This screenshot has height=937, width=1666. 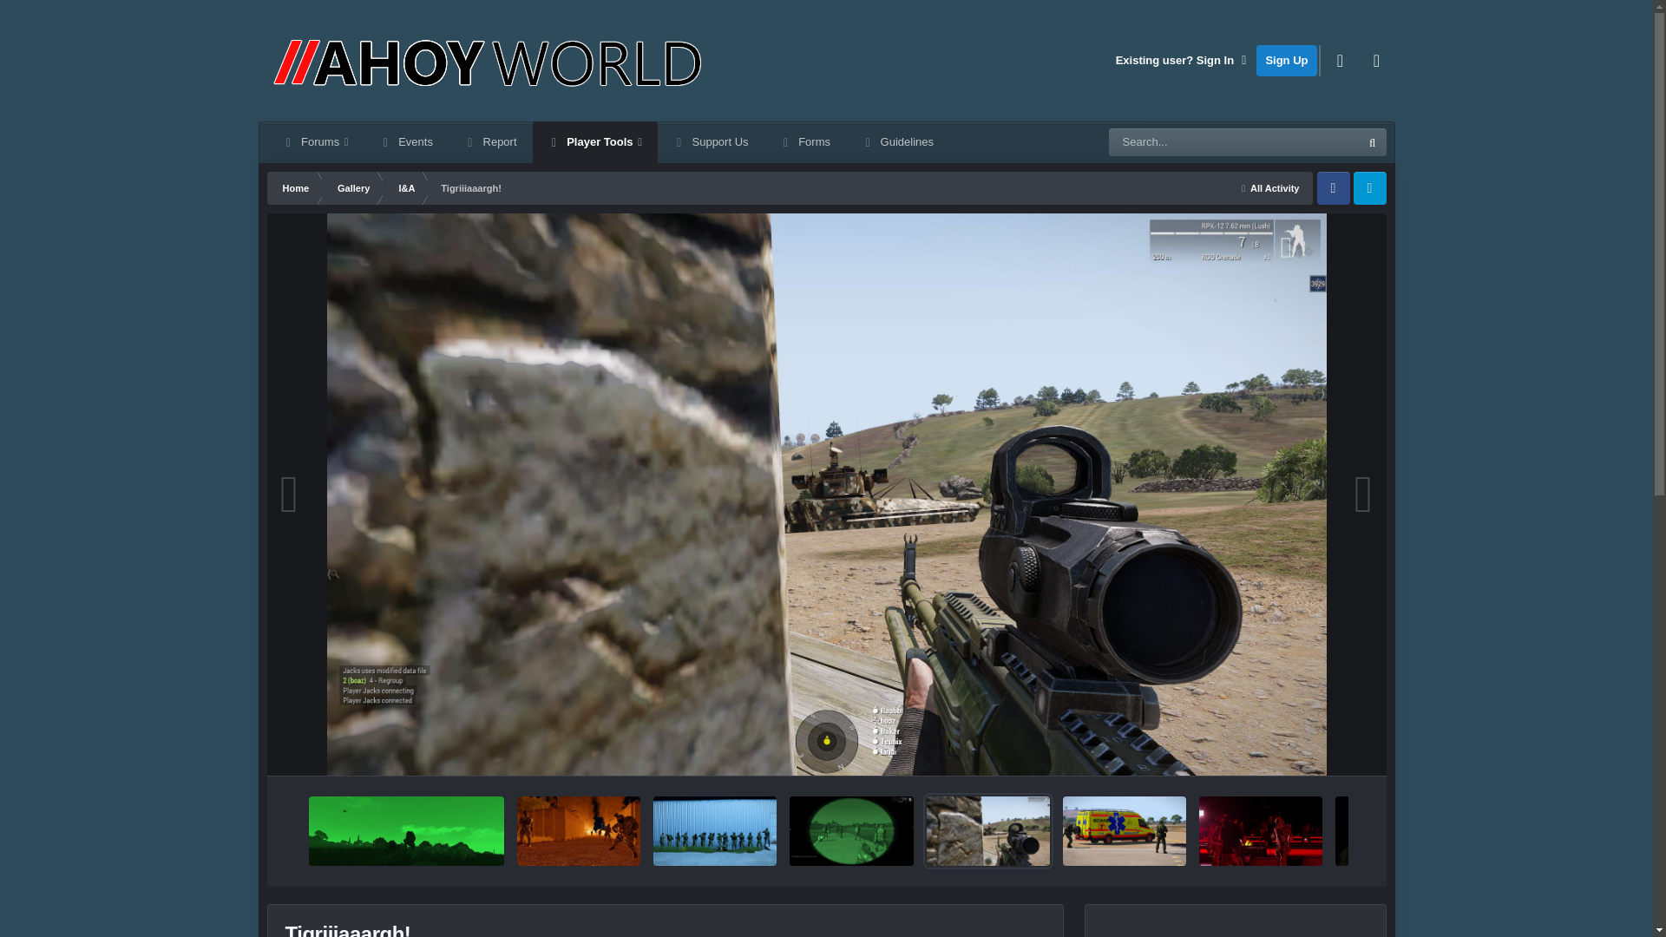 I want to click on Customizer, so click(x=1341, y=60).